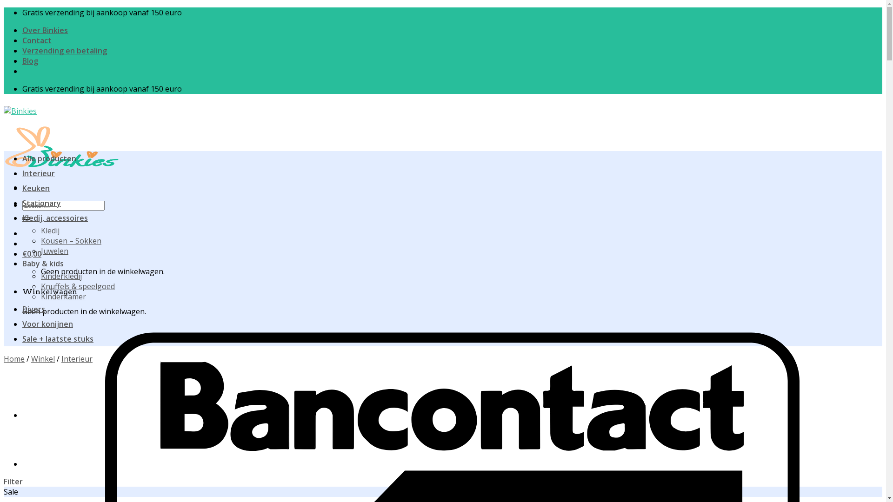 The image size is (893, 502). Describe the element at coordinates (72, 334) in the screenshot. I see `Interieur` at that location.